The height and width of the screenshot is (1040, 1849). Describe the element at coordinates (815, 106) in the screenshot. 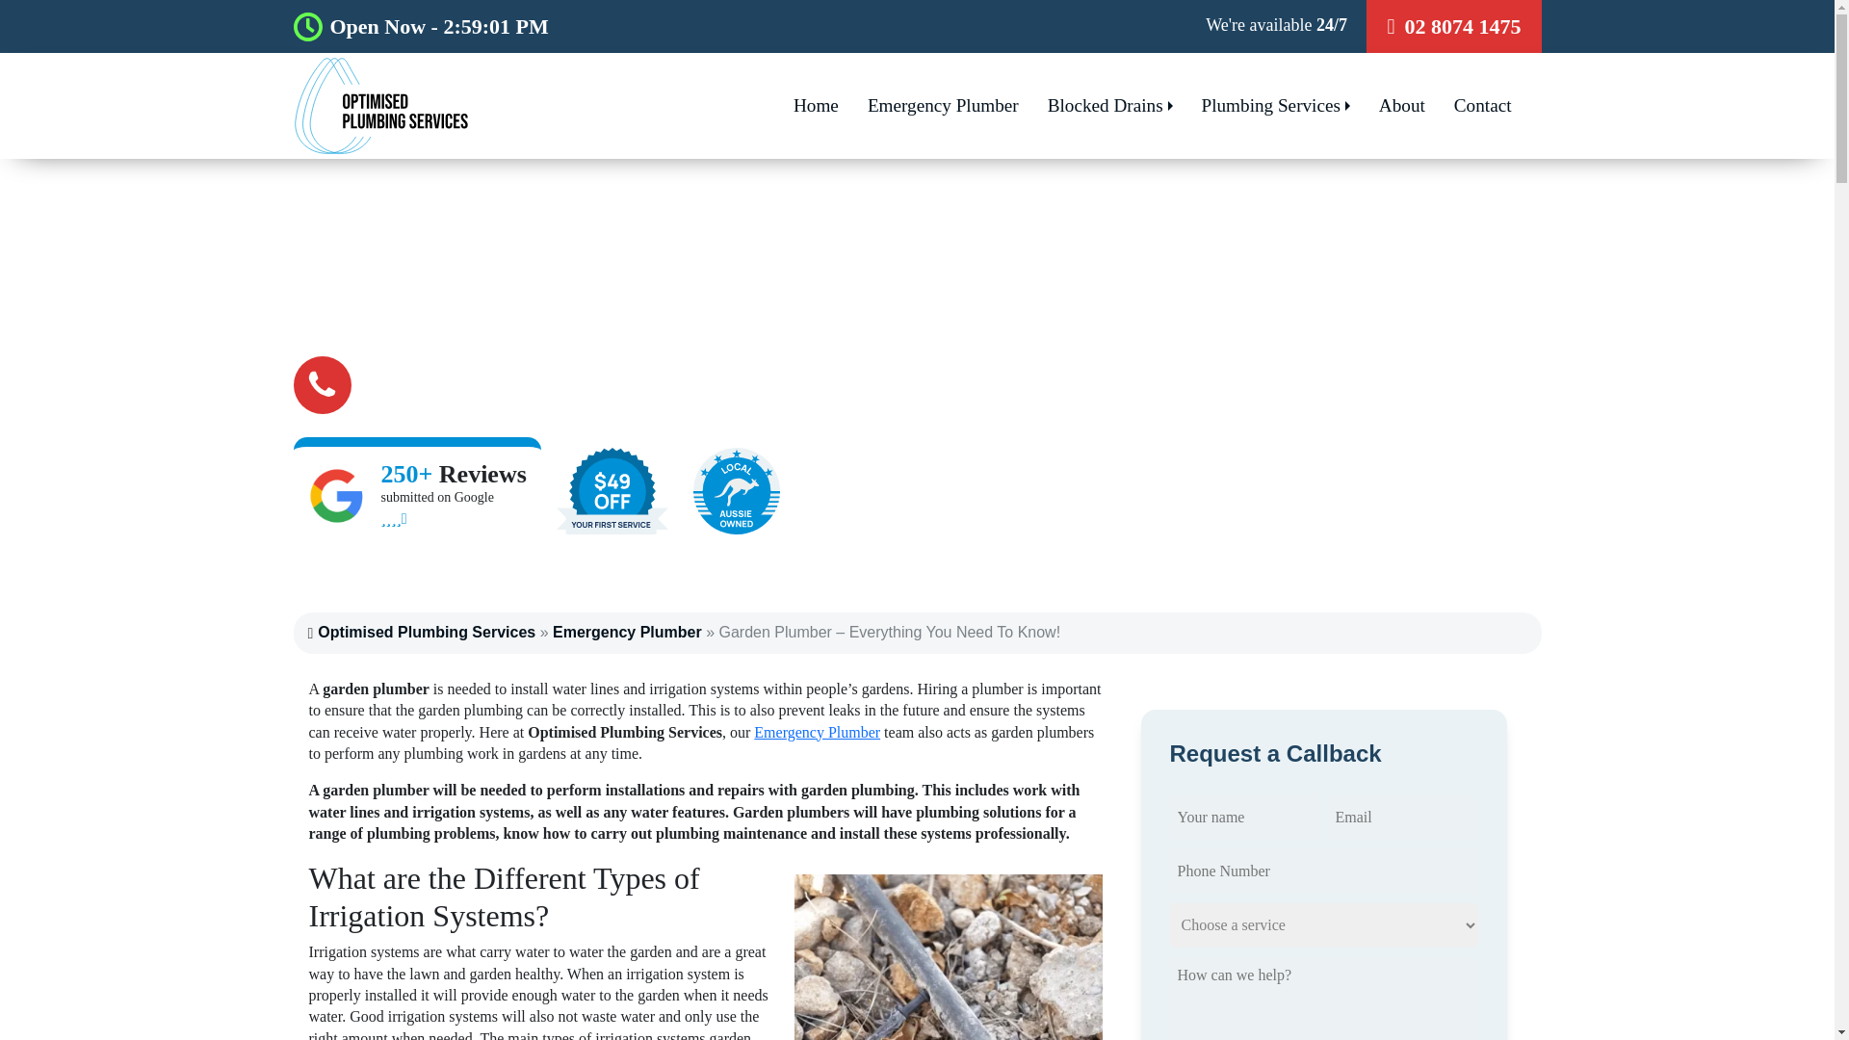

I see `Home` at that location.